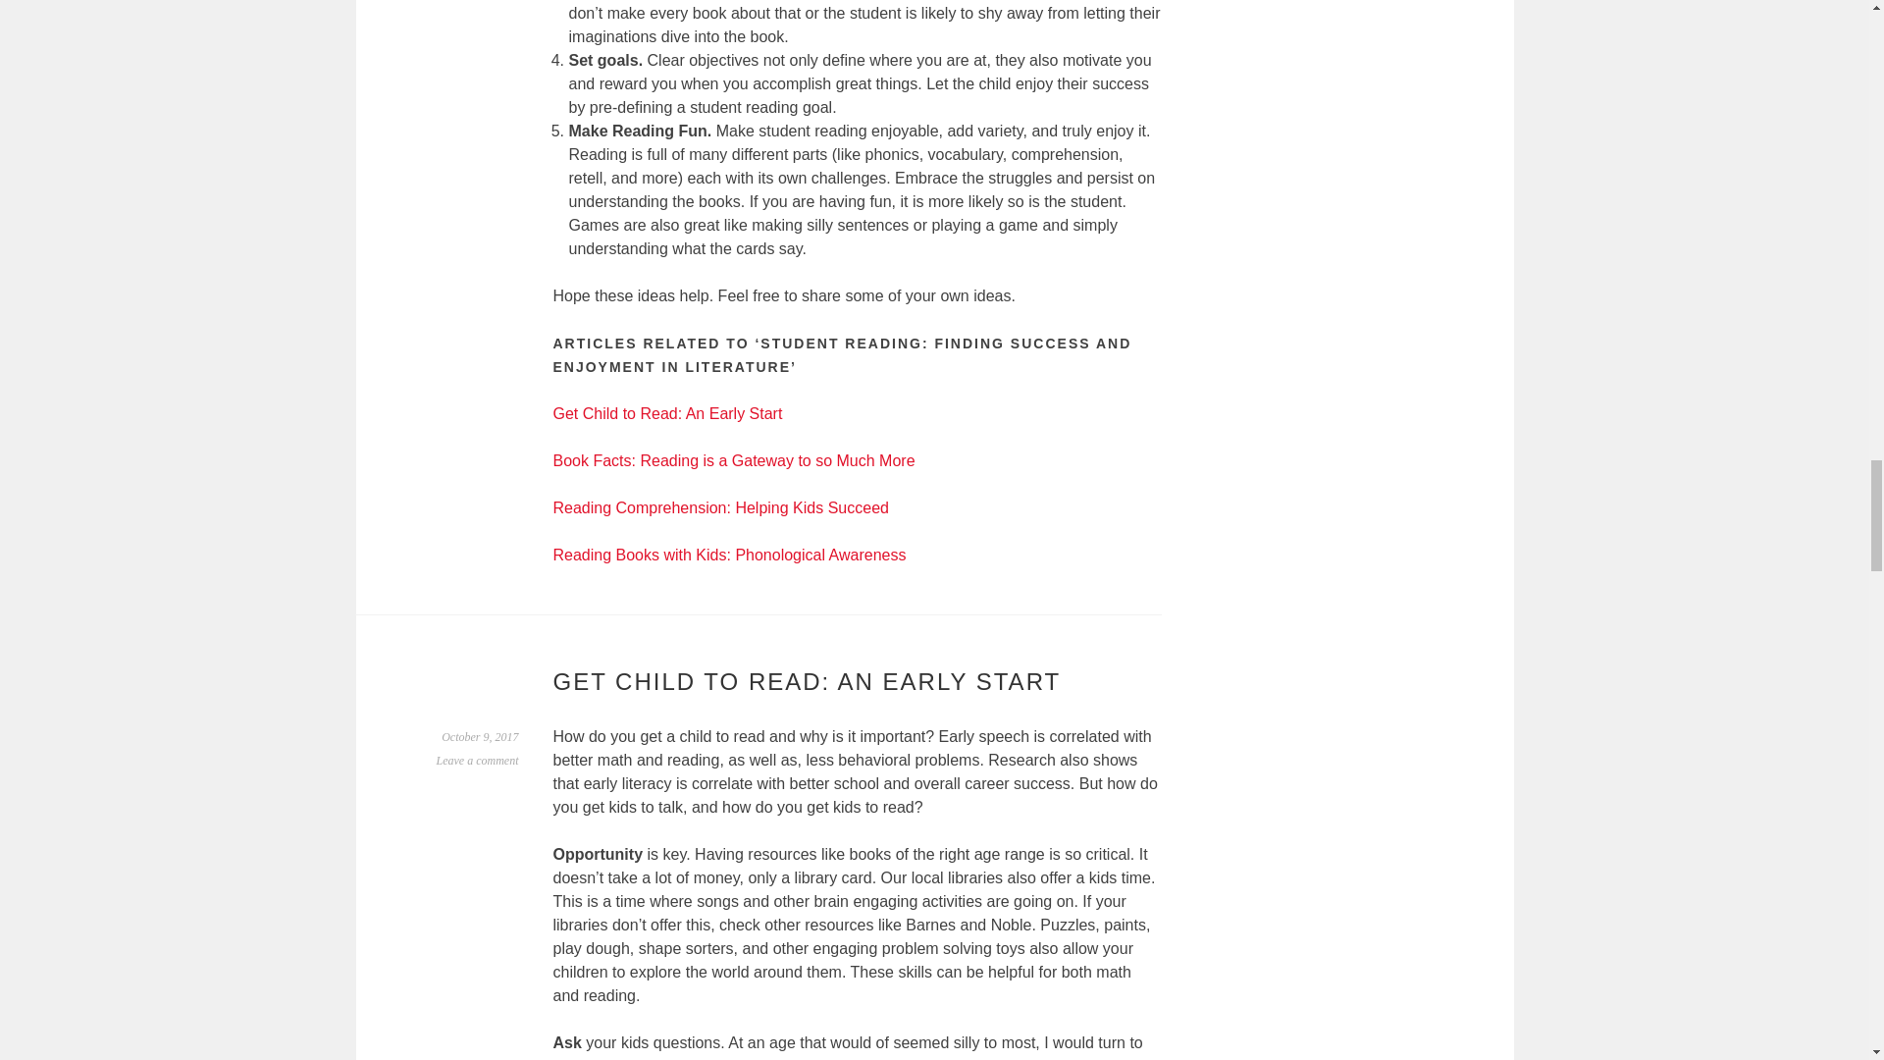 This screenshot has width=1884, height=1060. I want to click on Get Child to Read: An Early Start, so click(668, 412).